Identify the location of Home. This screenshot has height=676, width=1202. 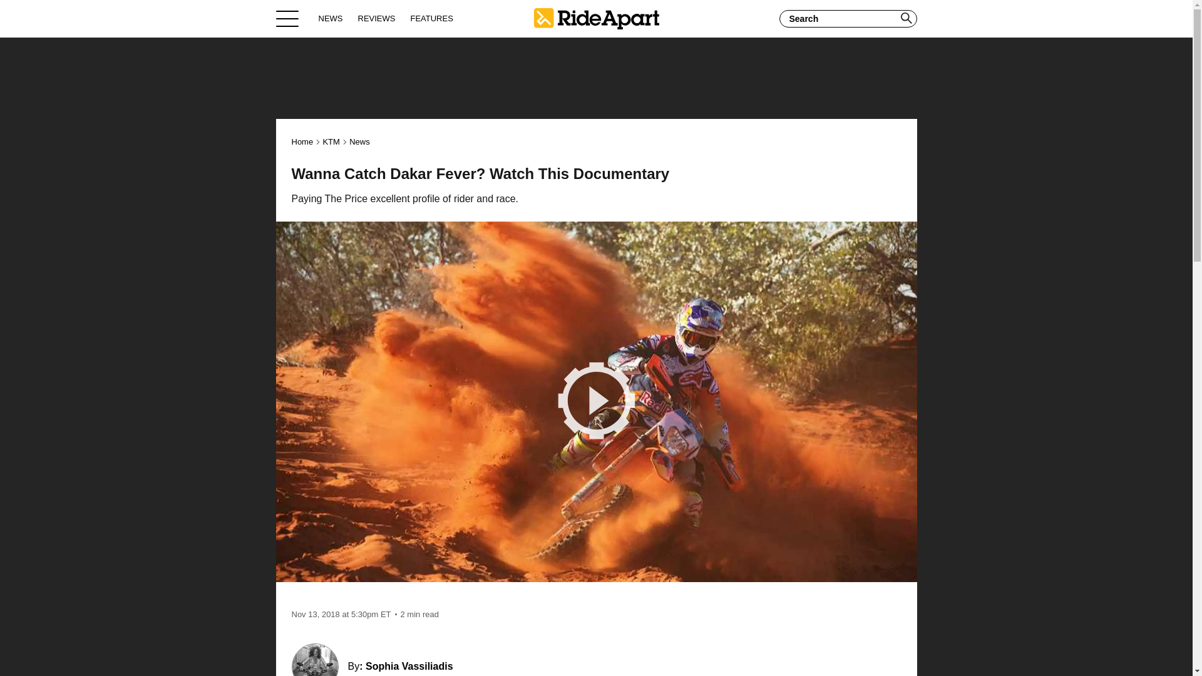
(596, 18).